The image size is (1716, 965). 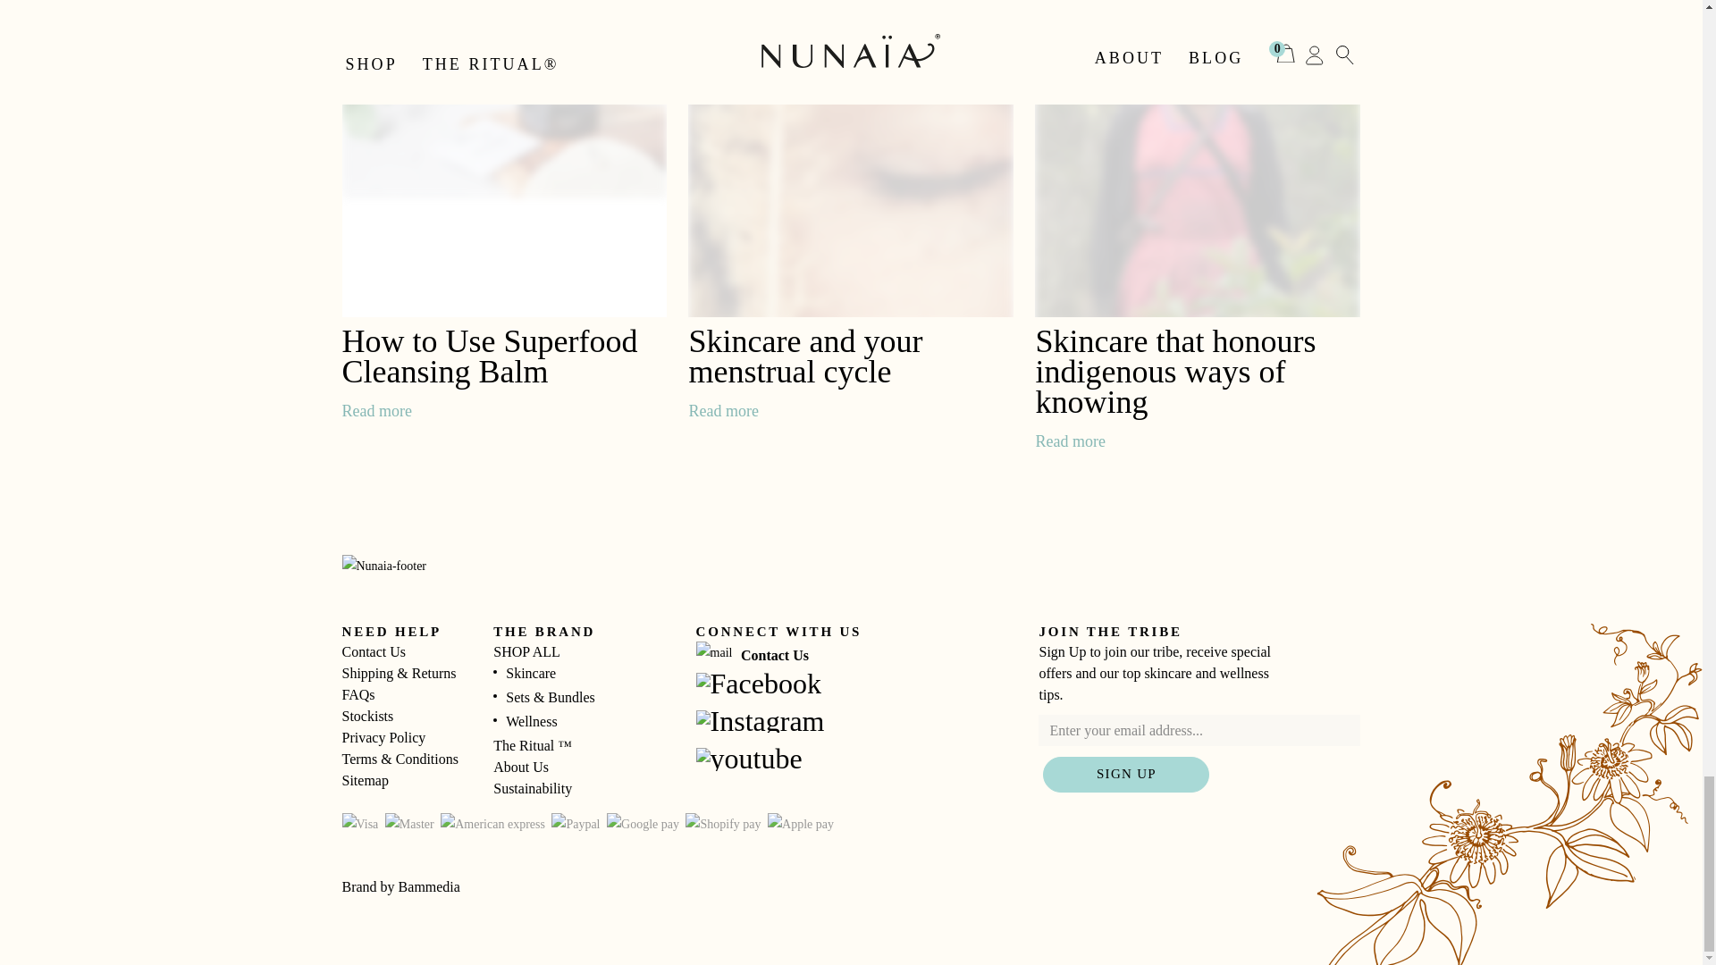 What do you see at coordinates (1126, 774) in the screenshot?
I see `SIGN UP` at bounding box center [1126, 774].